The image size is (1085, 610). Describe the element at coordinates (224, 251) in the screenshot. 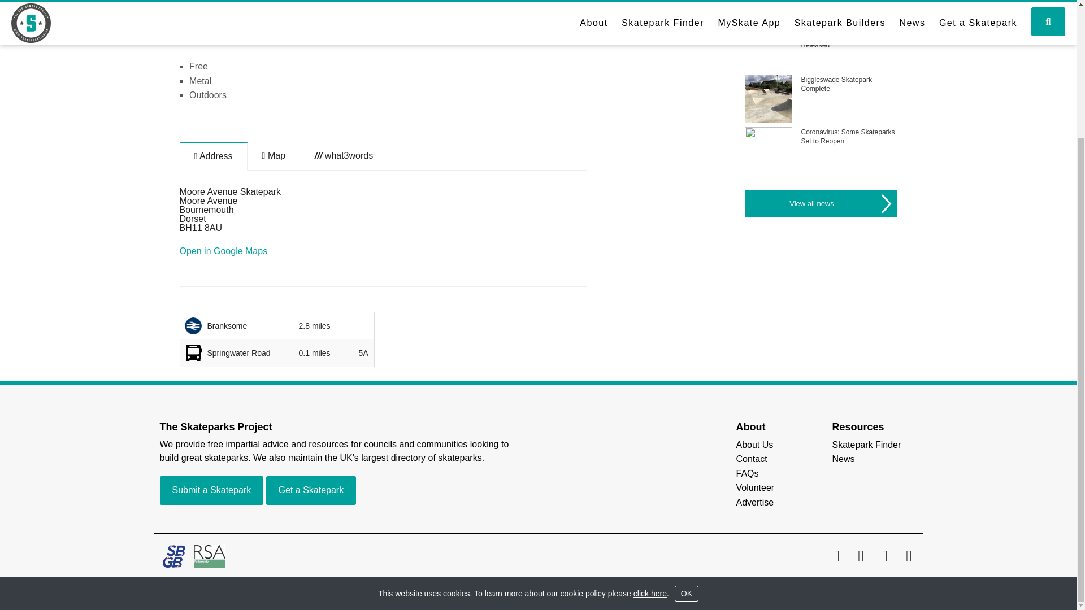

I see `Open in Google Maps` at that location.